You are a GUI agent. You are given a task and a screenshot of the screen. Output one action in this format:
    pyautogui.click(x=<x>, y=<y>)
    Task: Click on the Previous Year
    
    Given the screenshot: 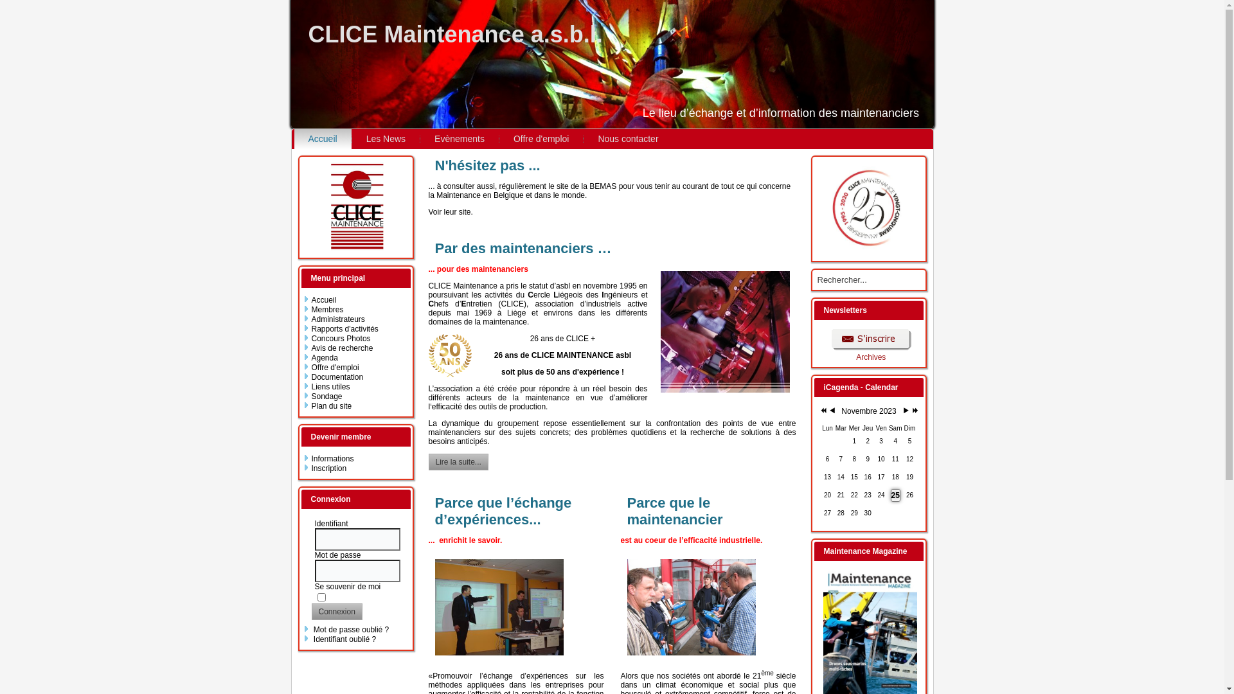 What is the action you would take?
    pyautogui.click(x=821, y=411)
    